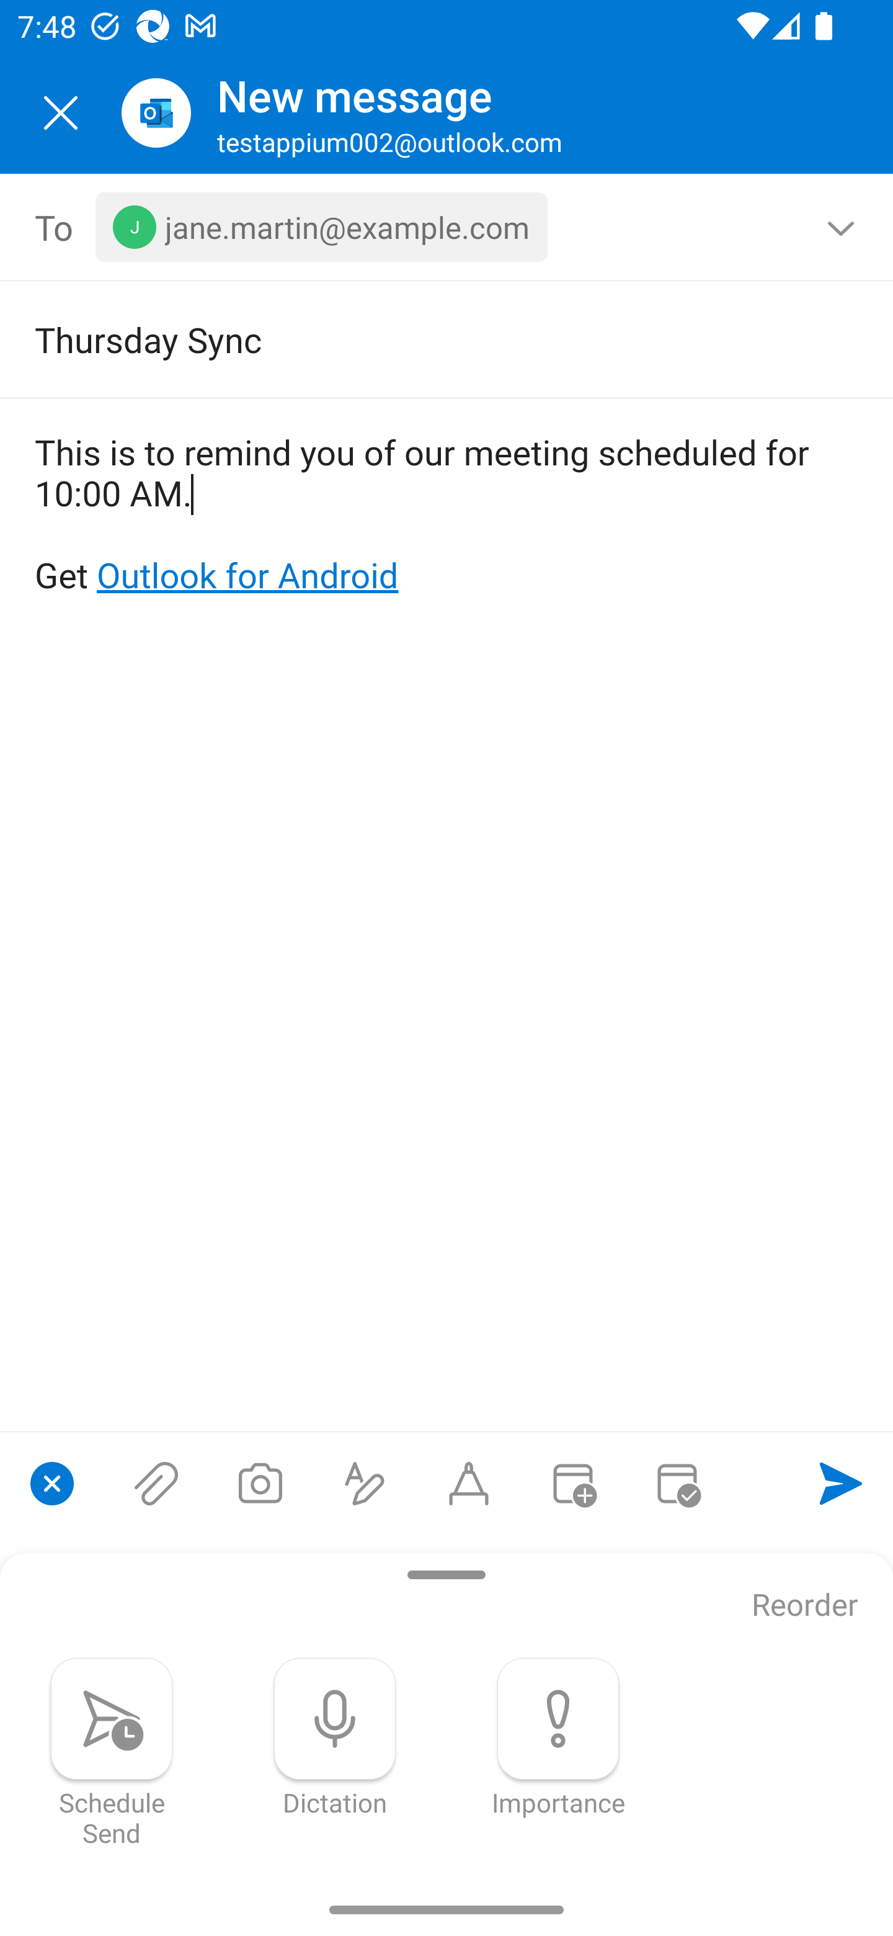 The height and width of the screenshot is (1936, 893). Describe the element at coordinates (335, 1737) in the screenshot. I see `Dictation` at that location.